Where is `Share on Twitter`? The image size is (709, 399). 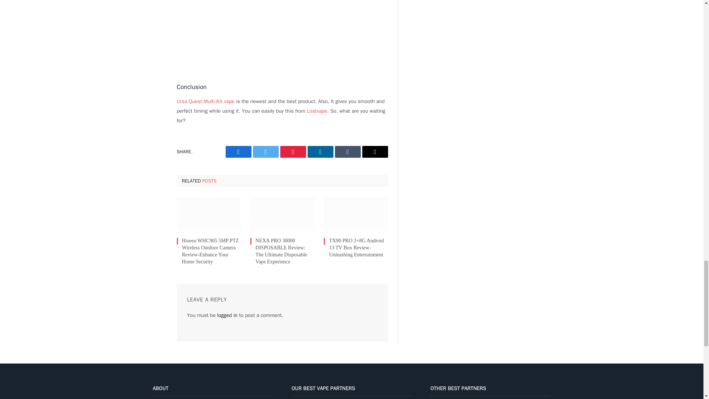
Share on Twitter is located at coordinates (265, 151).